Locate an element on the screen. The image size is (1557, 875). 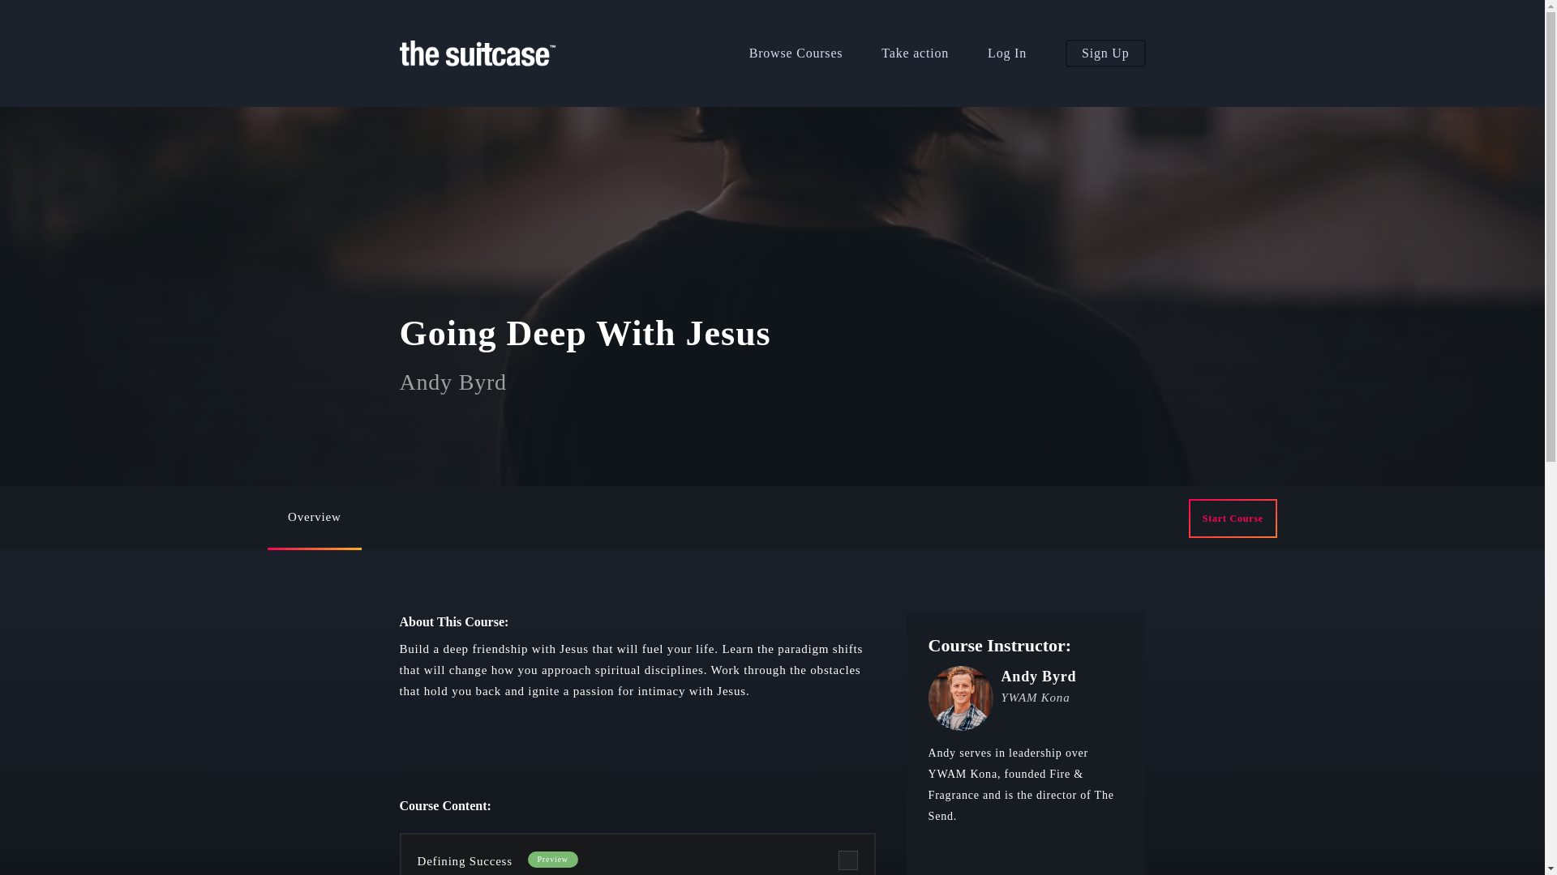
Defining Success is located at coordinates (464, 861).